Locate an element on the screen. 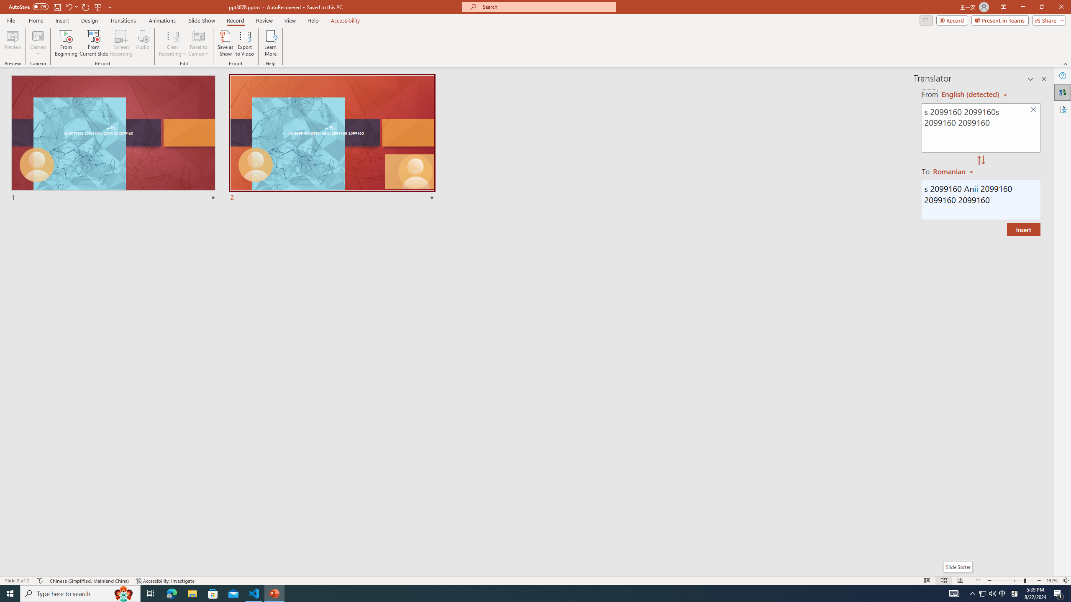 The width and height of the screenshot is (1071, 602). Clear Recording is located at coordinates (173, 43).